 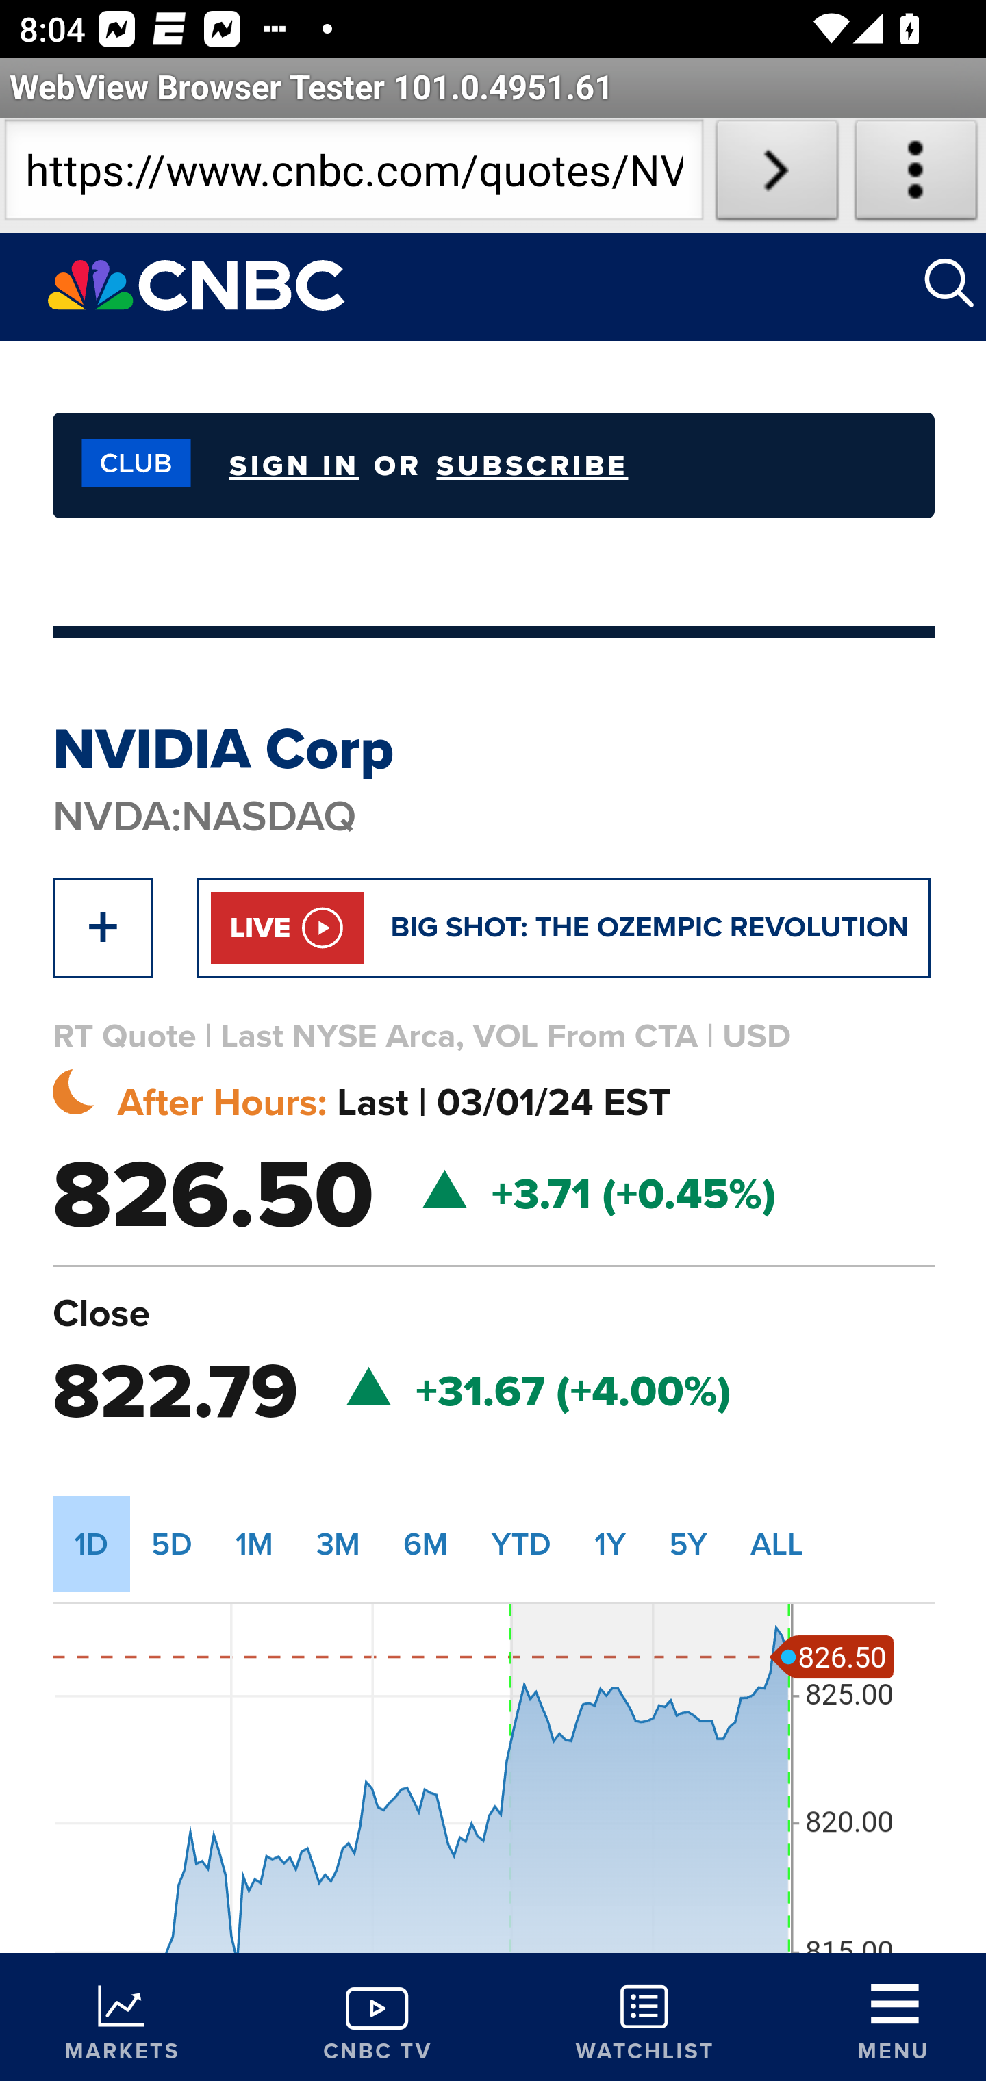 I want to click on 1M, so click(x=255, y=1544).